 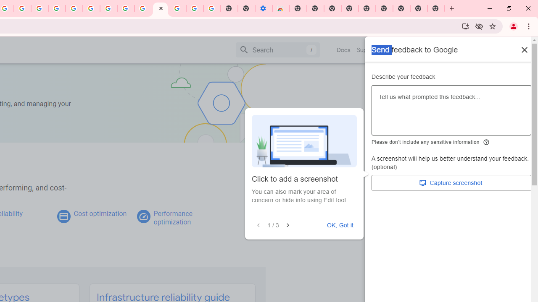 What do you see at coordinates (177, 8) in the screenshot?
I see `Sign in - Google Accounts` at bounding box center [177, 8].